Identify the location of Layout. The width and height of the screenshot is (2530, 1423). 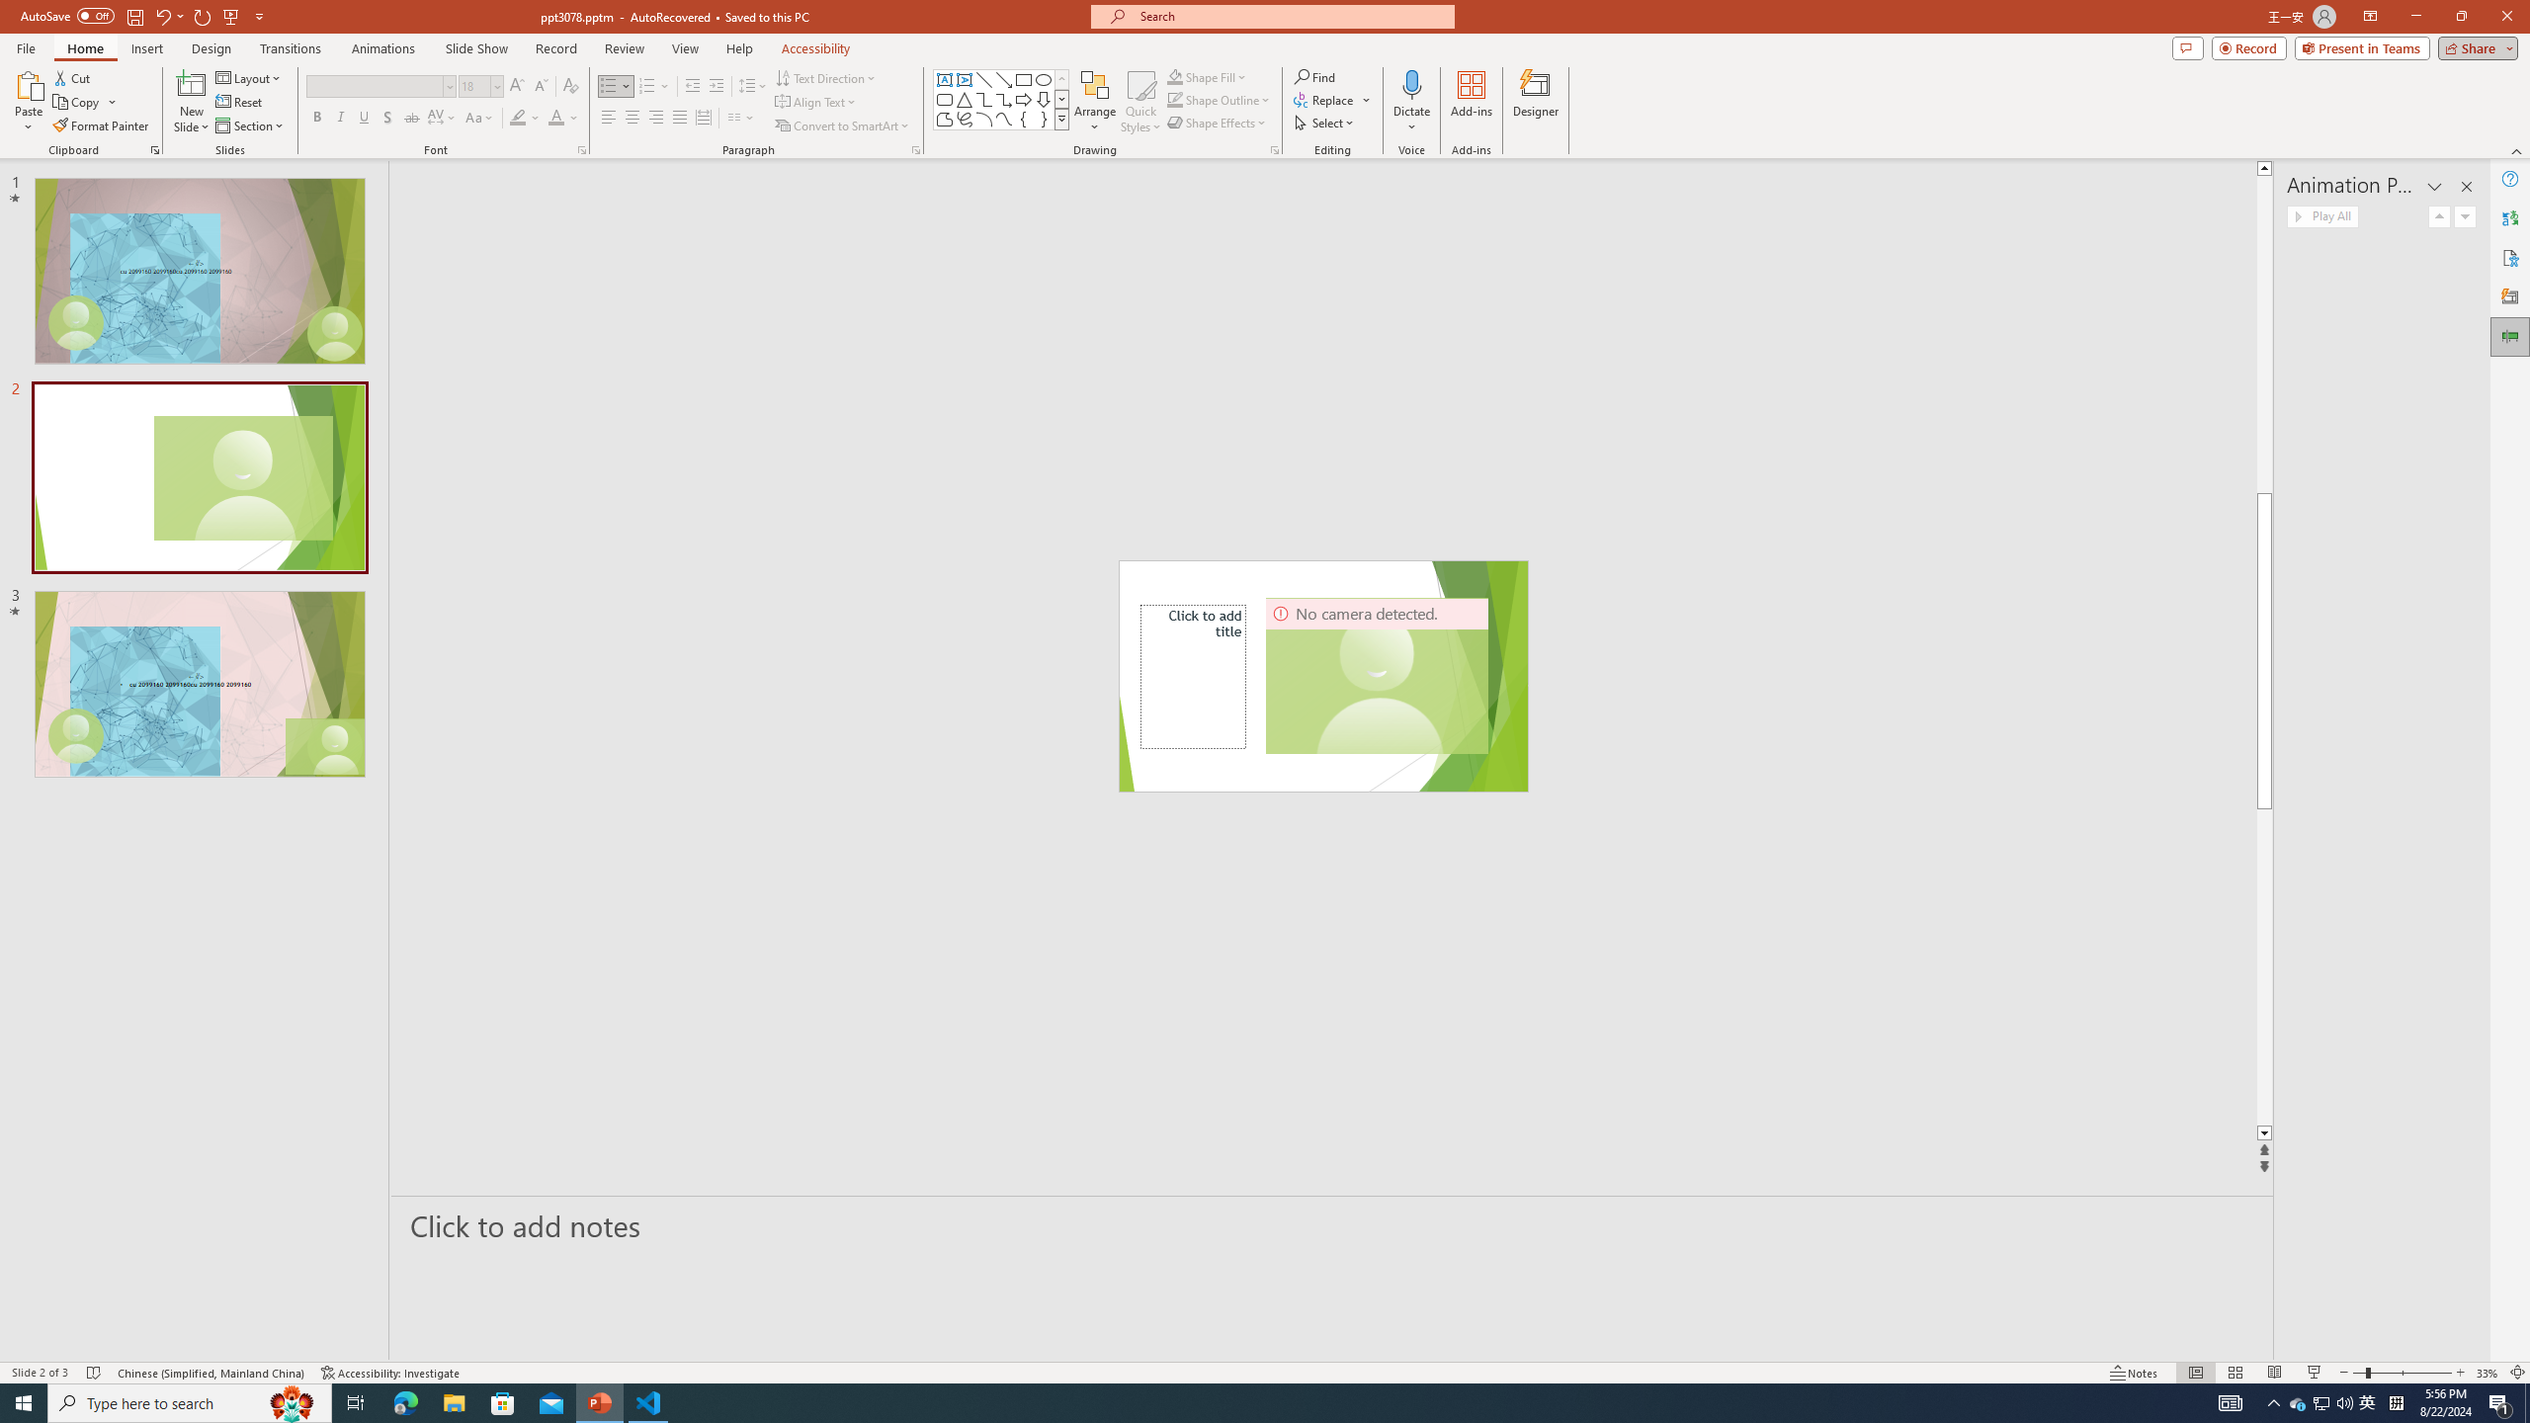
(250, 77).